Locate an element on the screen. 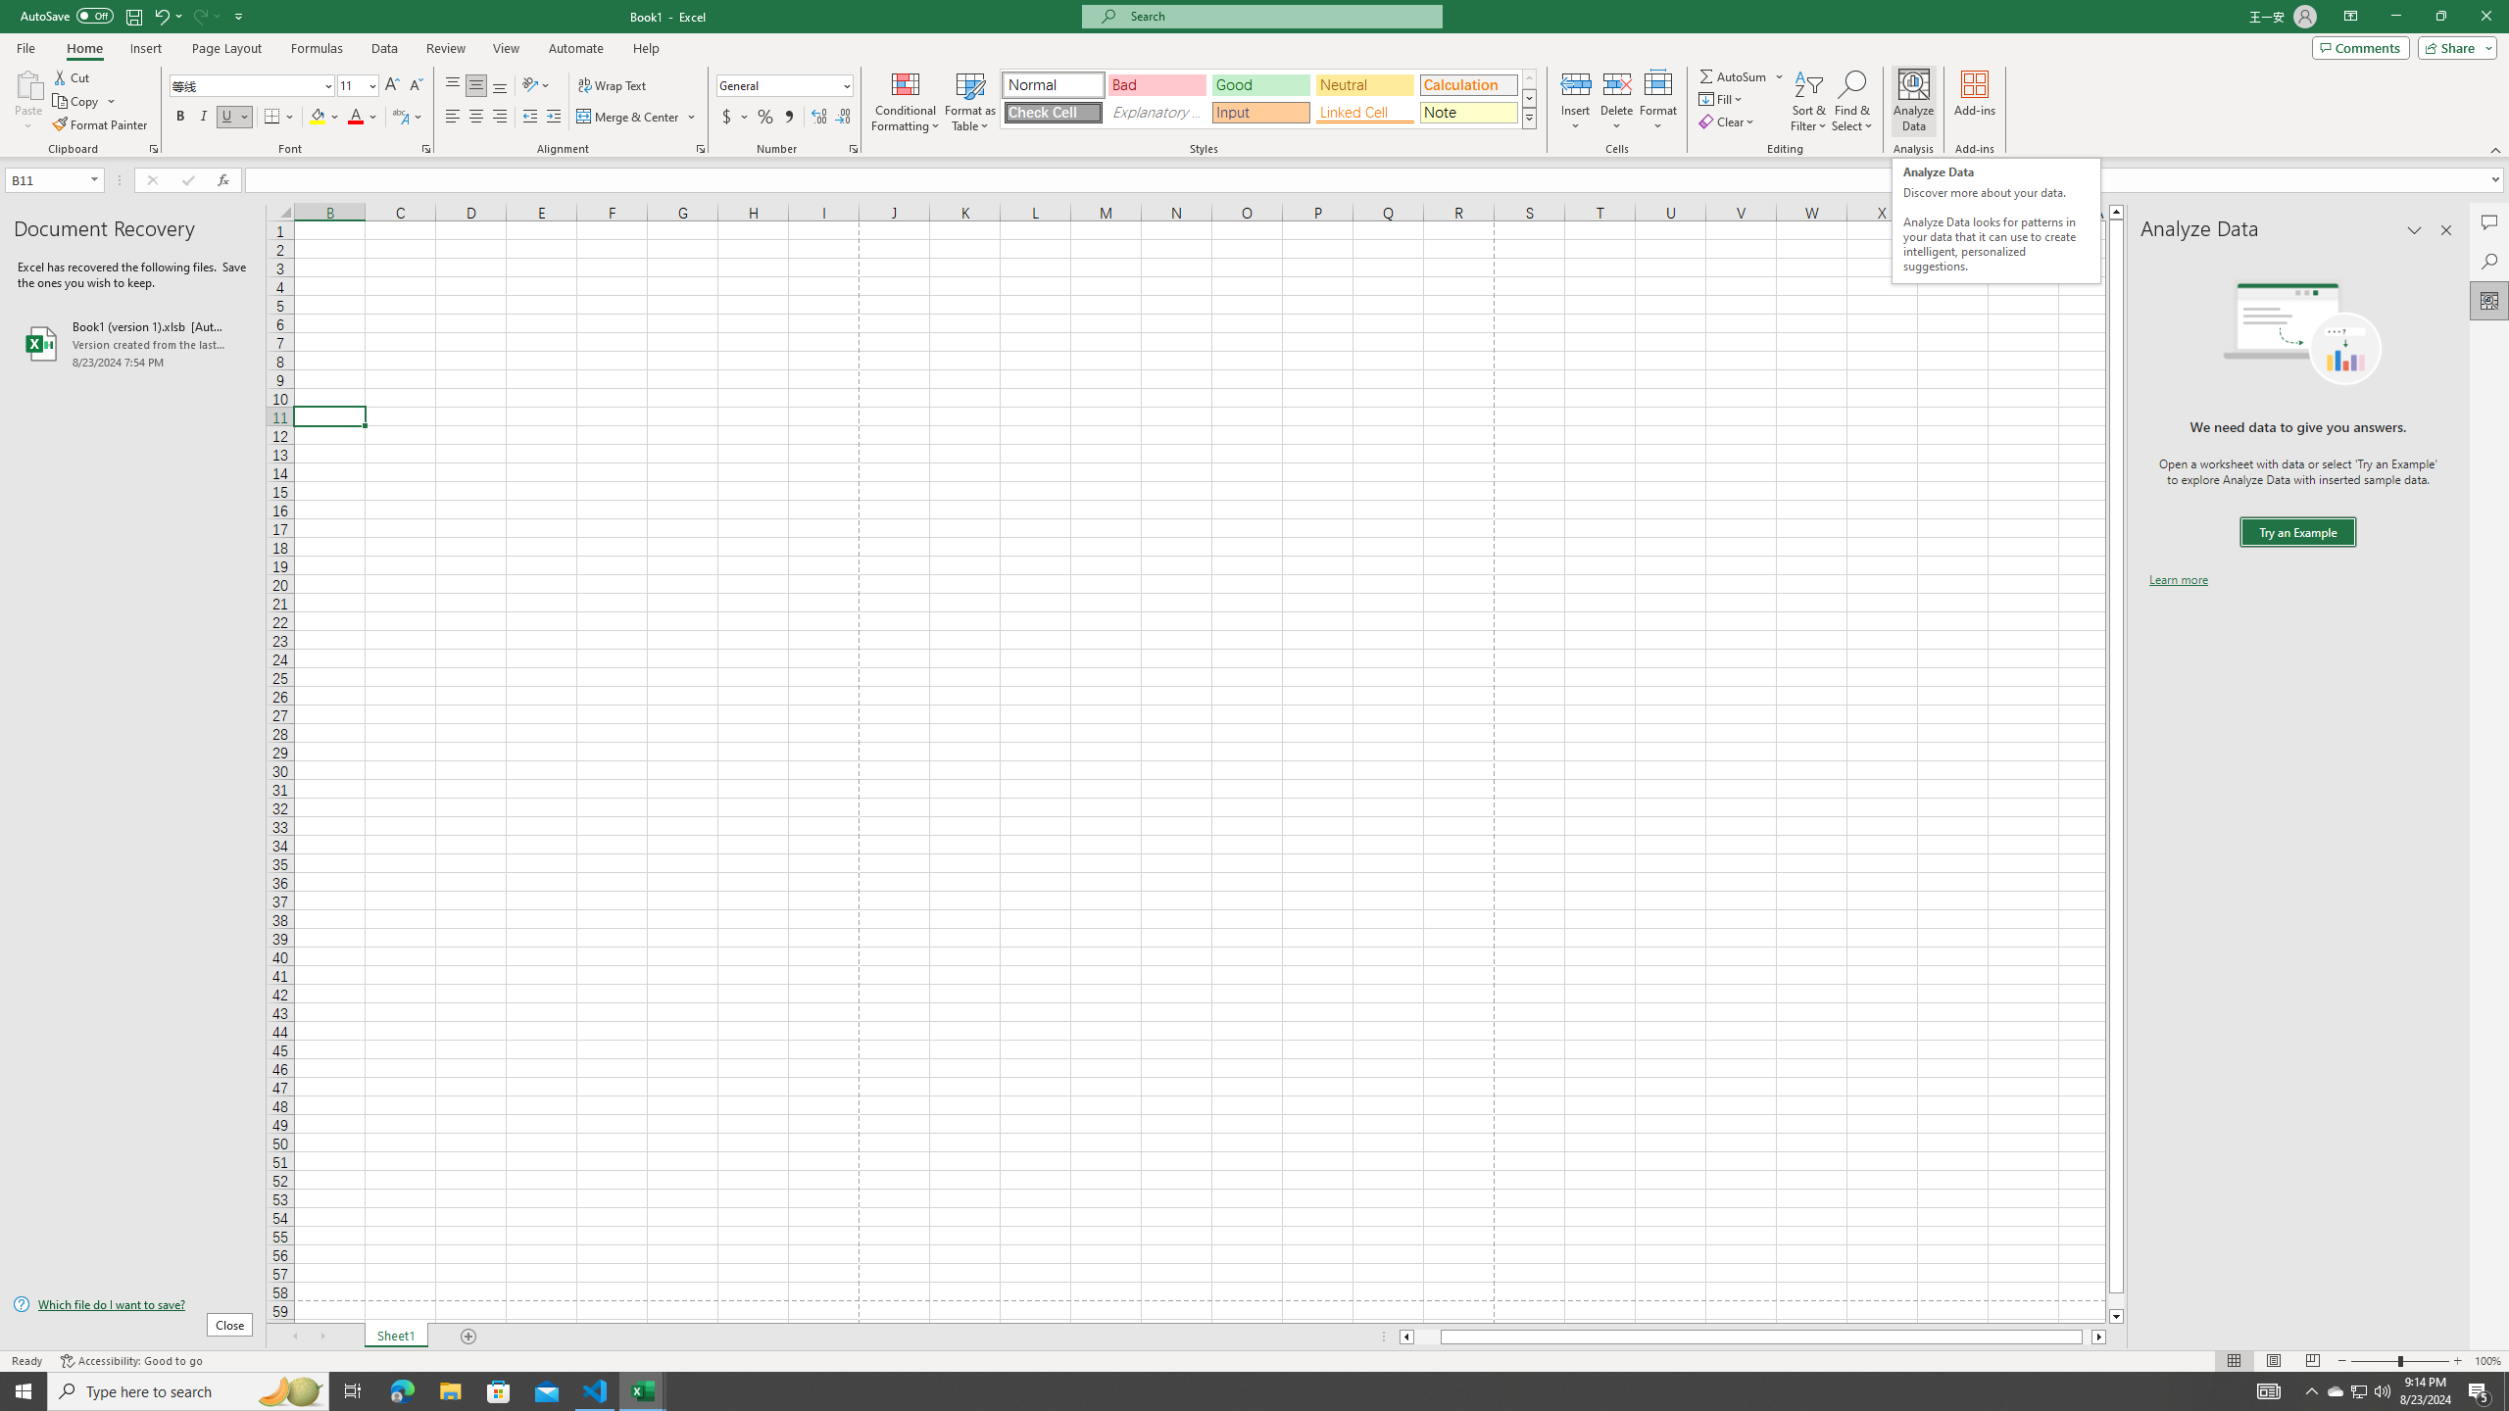 The width and height of the screenshot is (2509, 1411). Number Format is located at coordinates (778, 84).